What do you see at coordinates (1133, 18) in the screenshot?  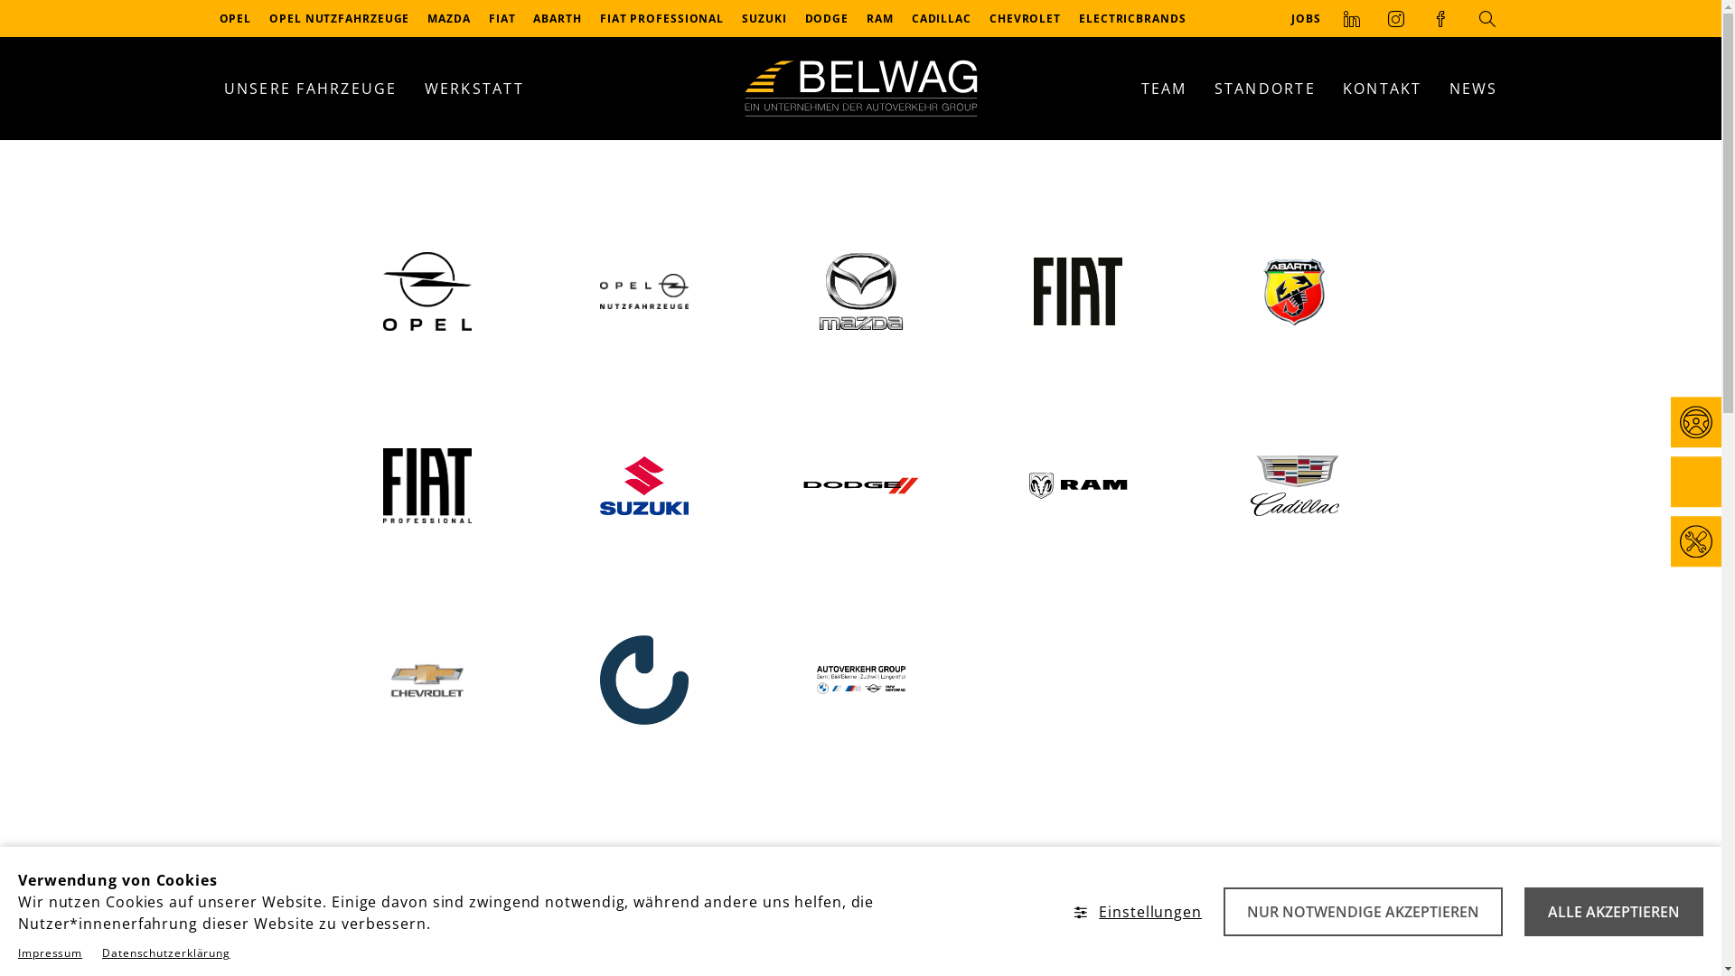 I see `ELECTRICBRANDS` at bounding box center [1133, 18].